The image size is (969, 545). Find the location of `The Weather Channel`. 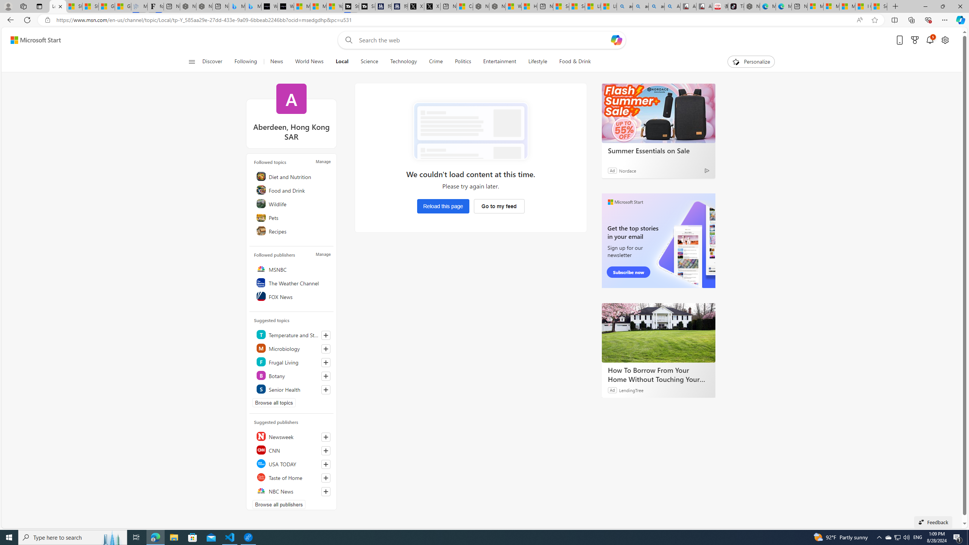

The Weather Channel is located at coordinates (293, 283).